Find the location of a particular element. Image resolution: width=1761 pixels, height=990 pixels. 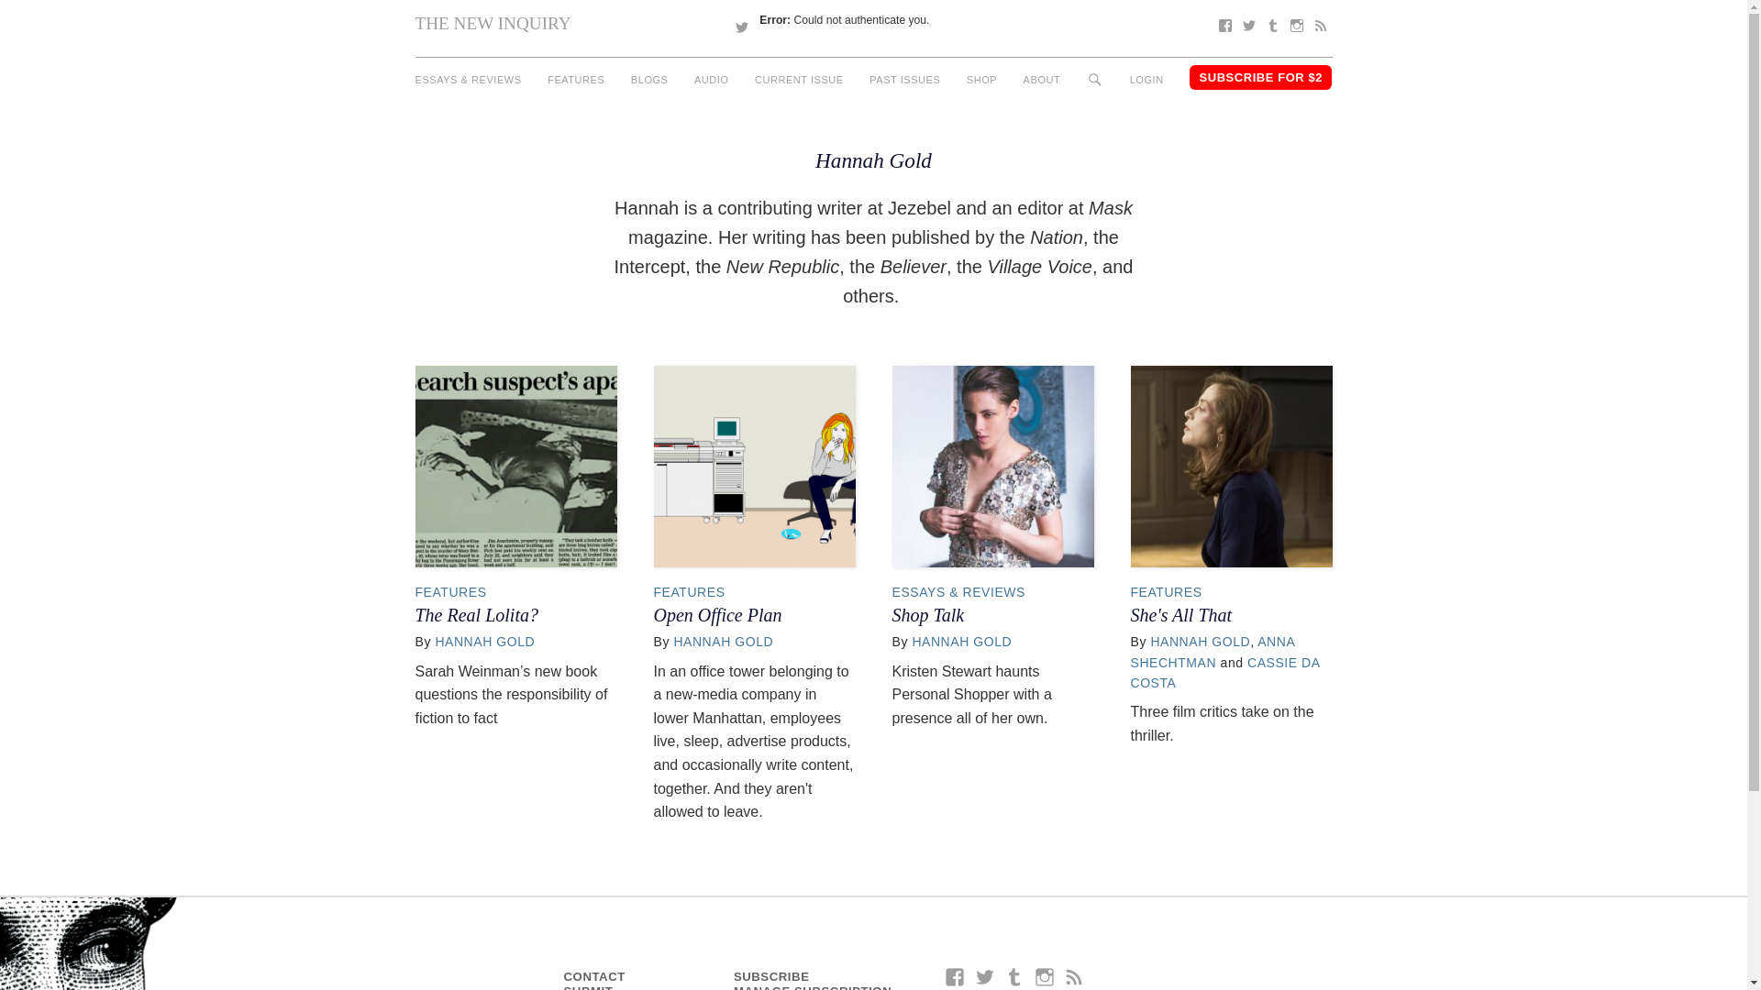

Posts by Cassie Da Costa is located at coordinates (1224, 672).